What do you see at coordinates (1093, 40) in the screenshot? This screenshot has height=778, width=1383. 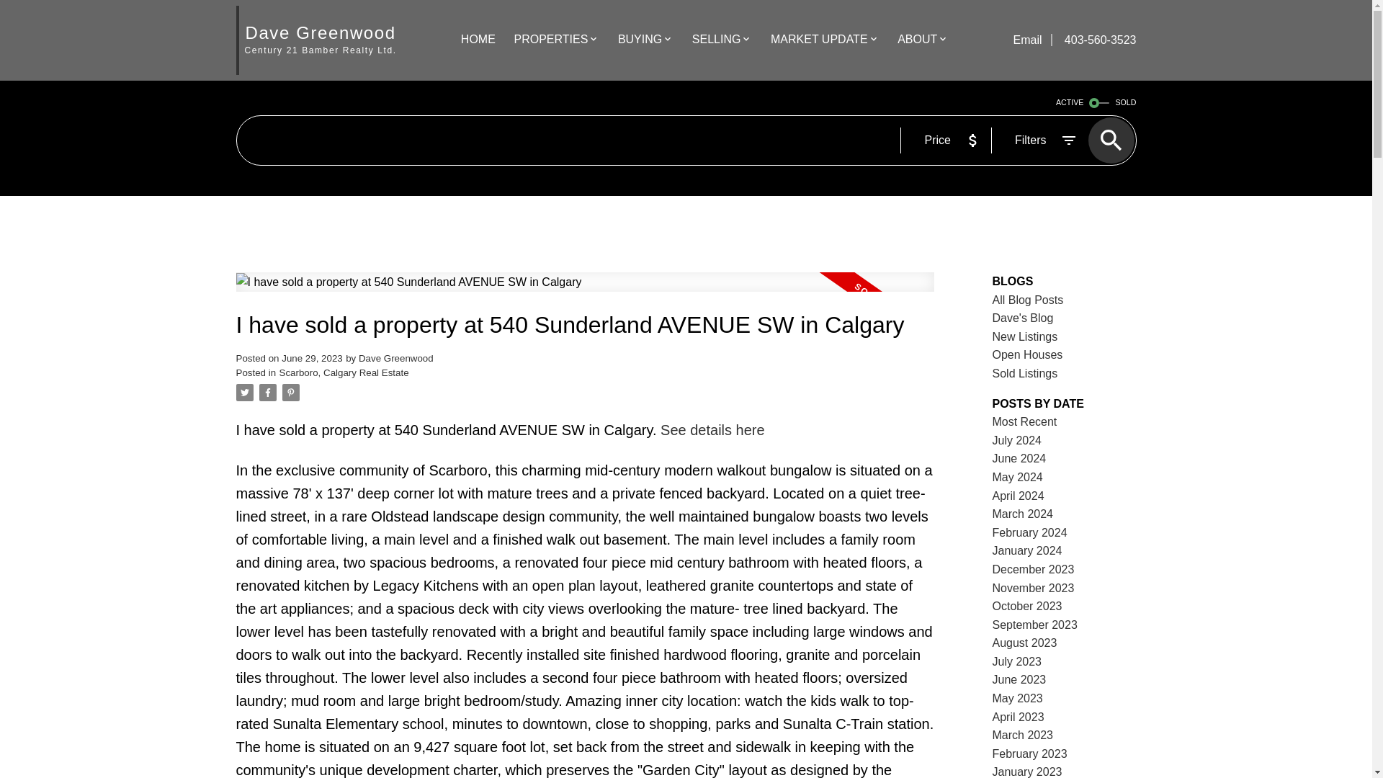 I see `  403-560-3523` at bounding box center [1093, 40].